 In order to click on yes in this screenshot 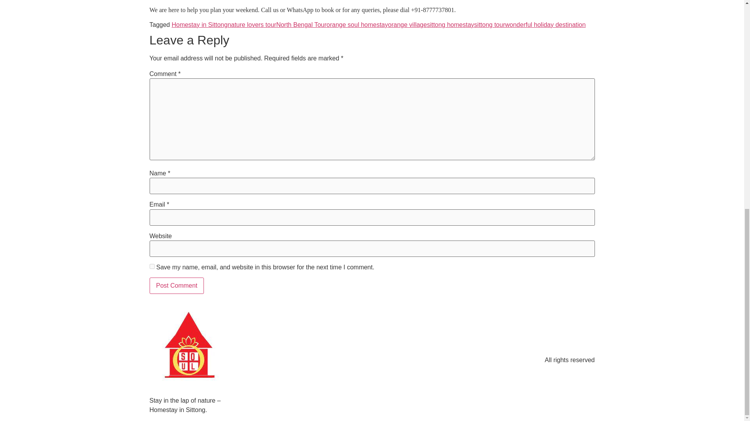, I will do `click(152, 267)`.